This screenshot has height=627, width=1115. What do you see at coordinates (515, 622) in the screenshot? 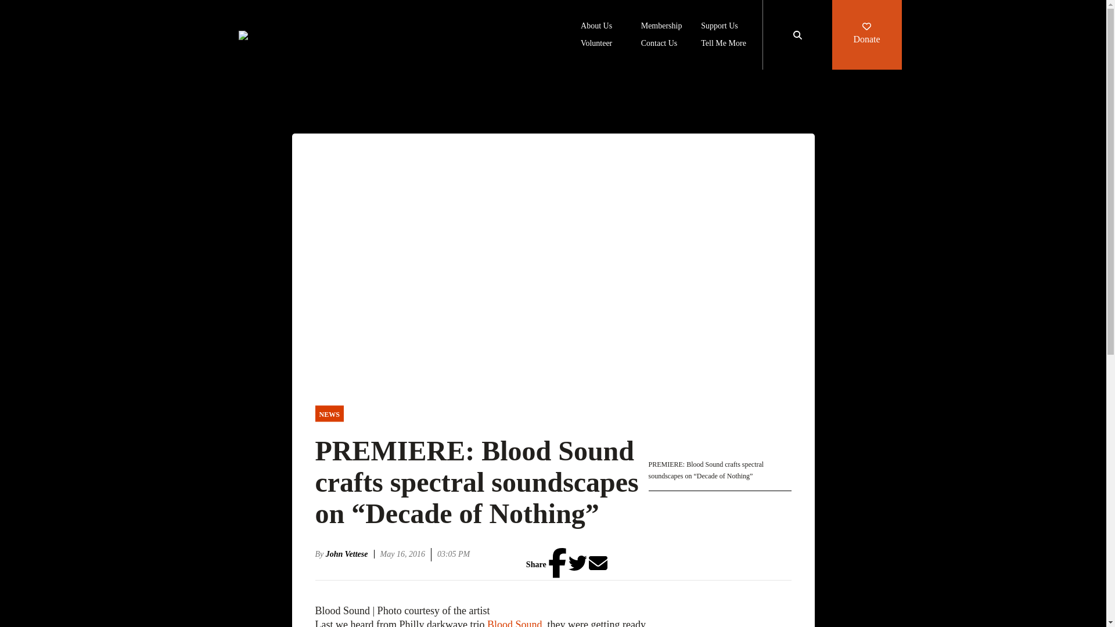
I see `Blood Sound` at bounding box center [515, 622].